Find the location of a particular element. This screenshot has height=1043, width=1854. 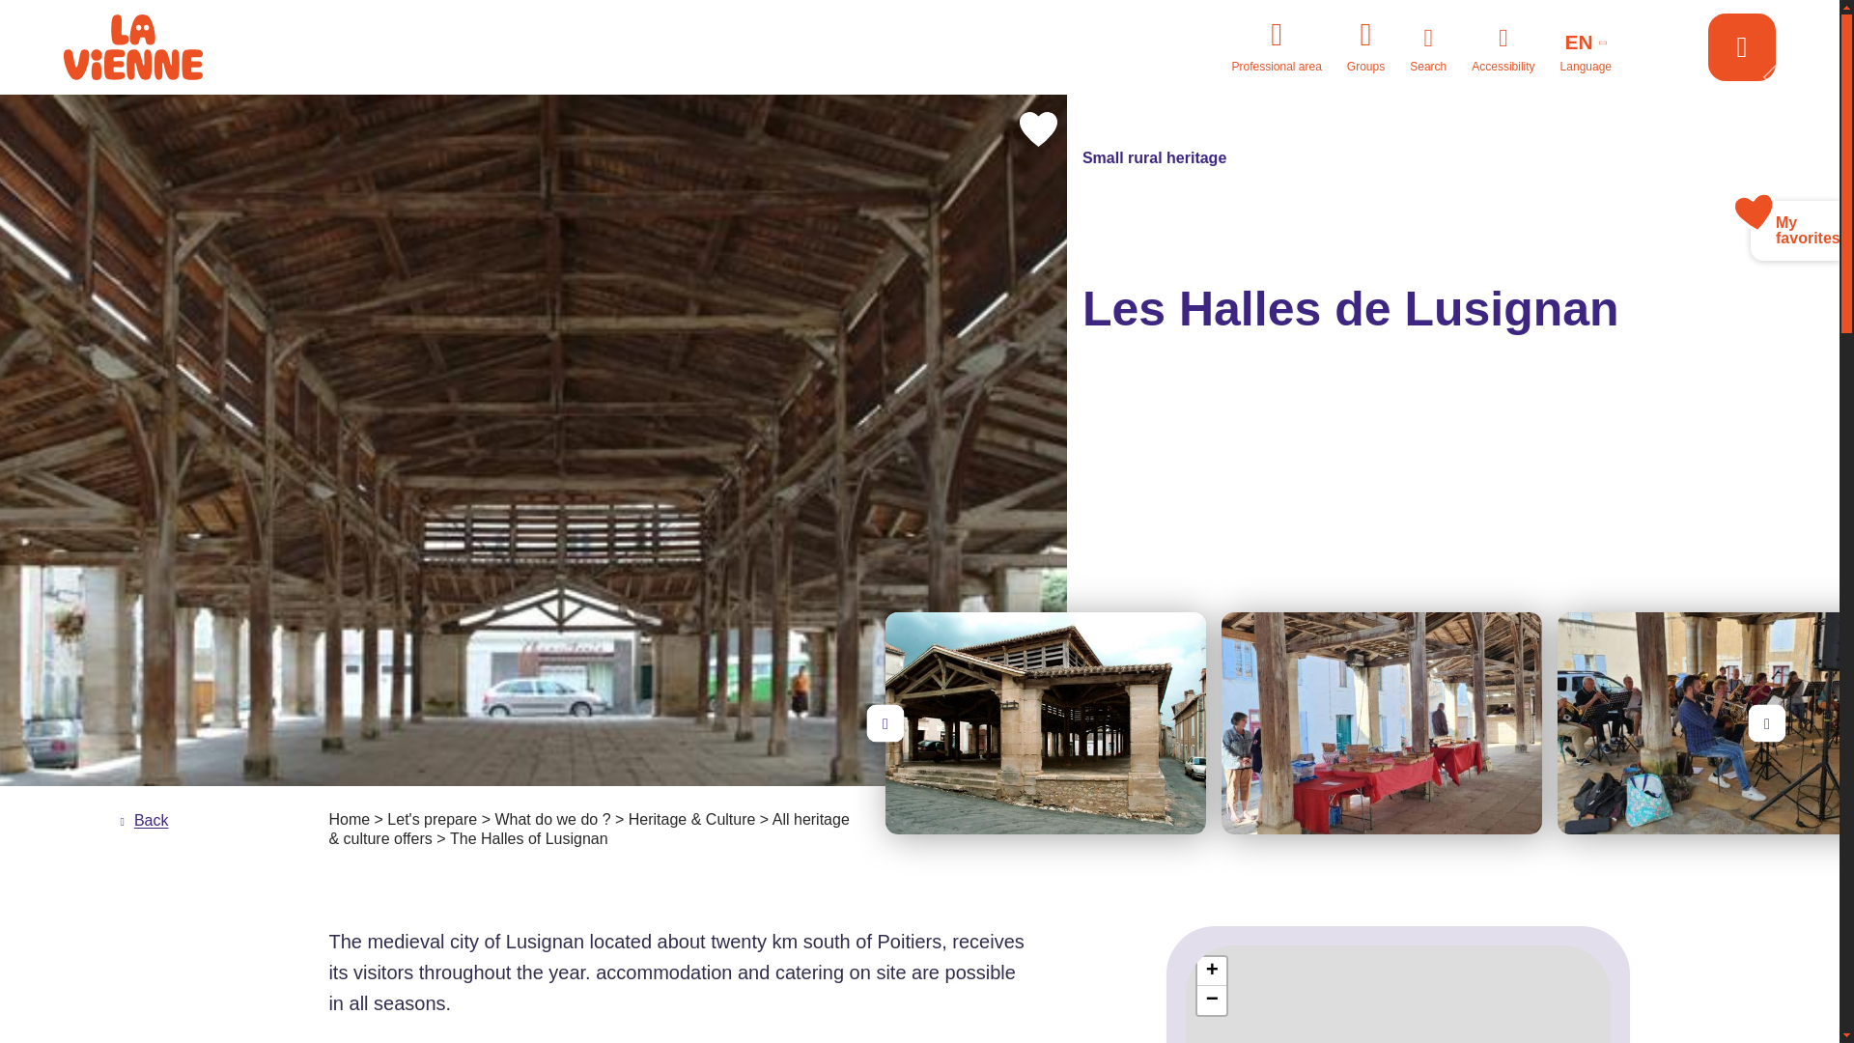

Zoom out is located at coordinates (1211, 1000).